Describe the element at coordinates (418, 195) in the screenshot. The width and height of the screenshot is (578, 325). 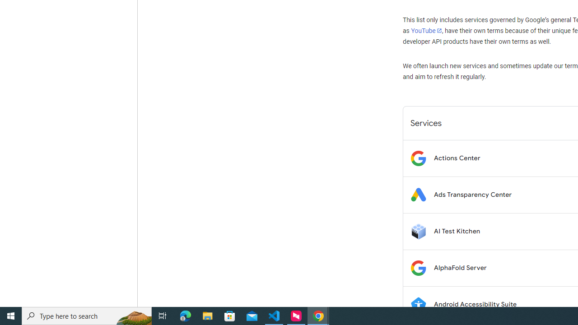
I see `Logo for Ads Transparency Center` at that location.